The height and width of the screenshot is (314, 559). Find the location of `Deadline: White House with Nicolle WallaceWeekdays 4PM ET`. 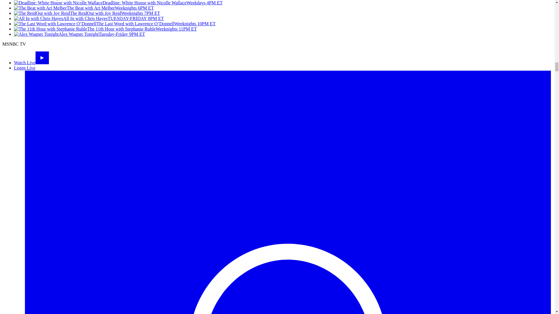

Deadline: White House with Nicolle WallaceWeekdays 4PM ET is located at coordinates (118, 3).